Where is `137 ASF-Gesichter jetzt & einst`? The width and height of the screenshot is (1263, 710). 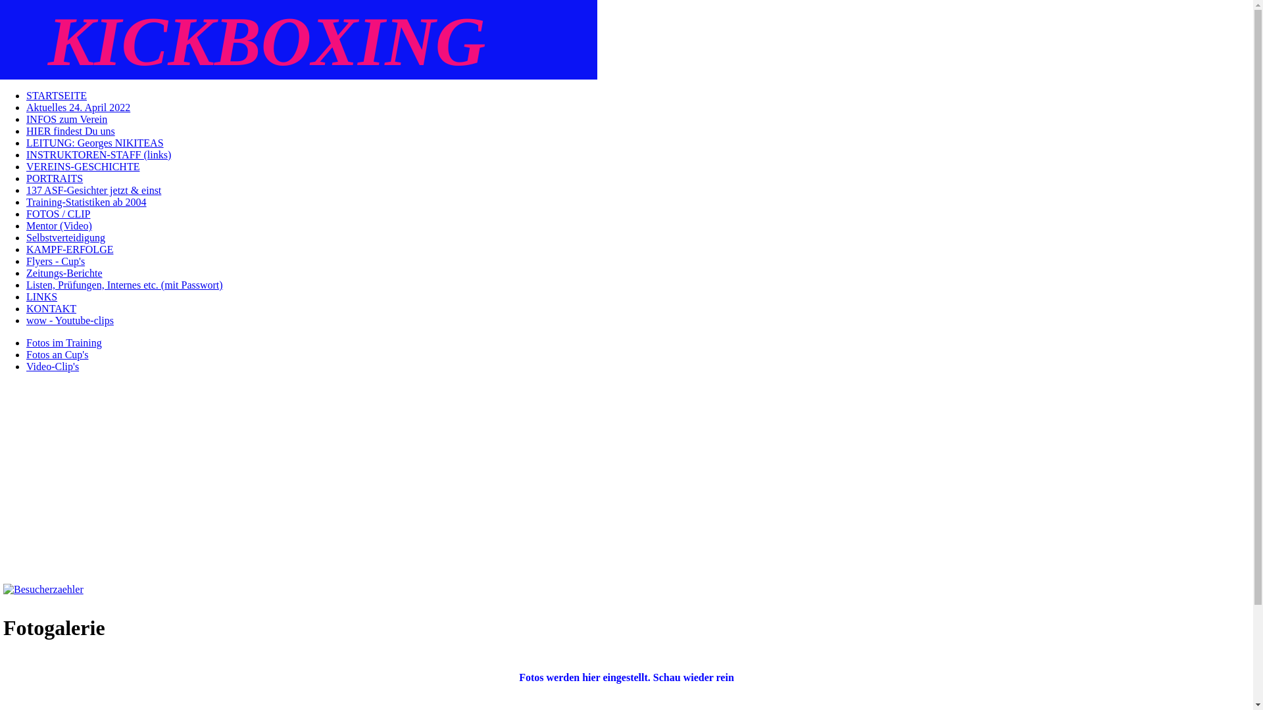 137 ASF-Gesichter jetzt & einst is located at coordinates (93, 191).